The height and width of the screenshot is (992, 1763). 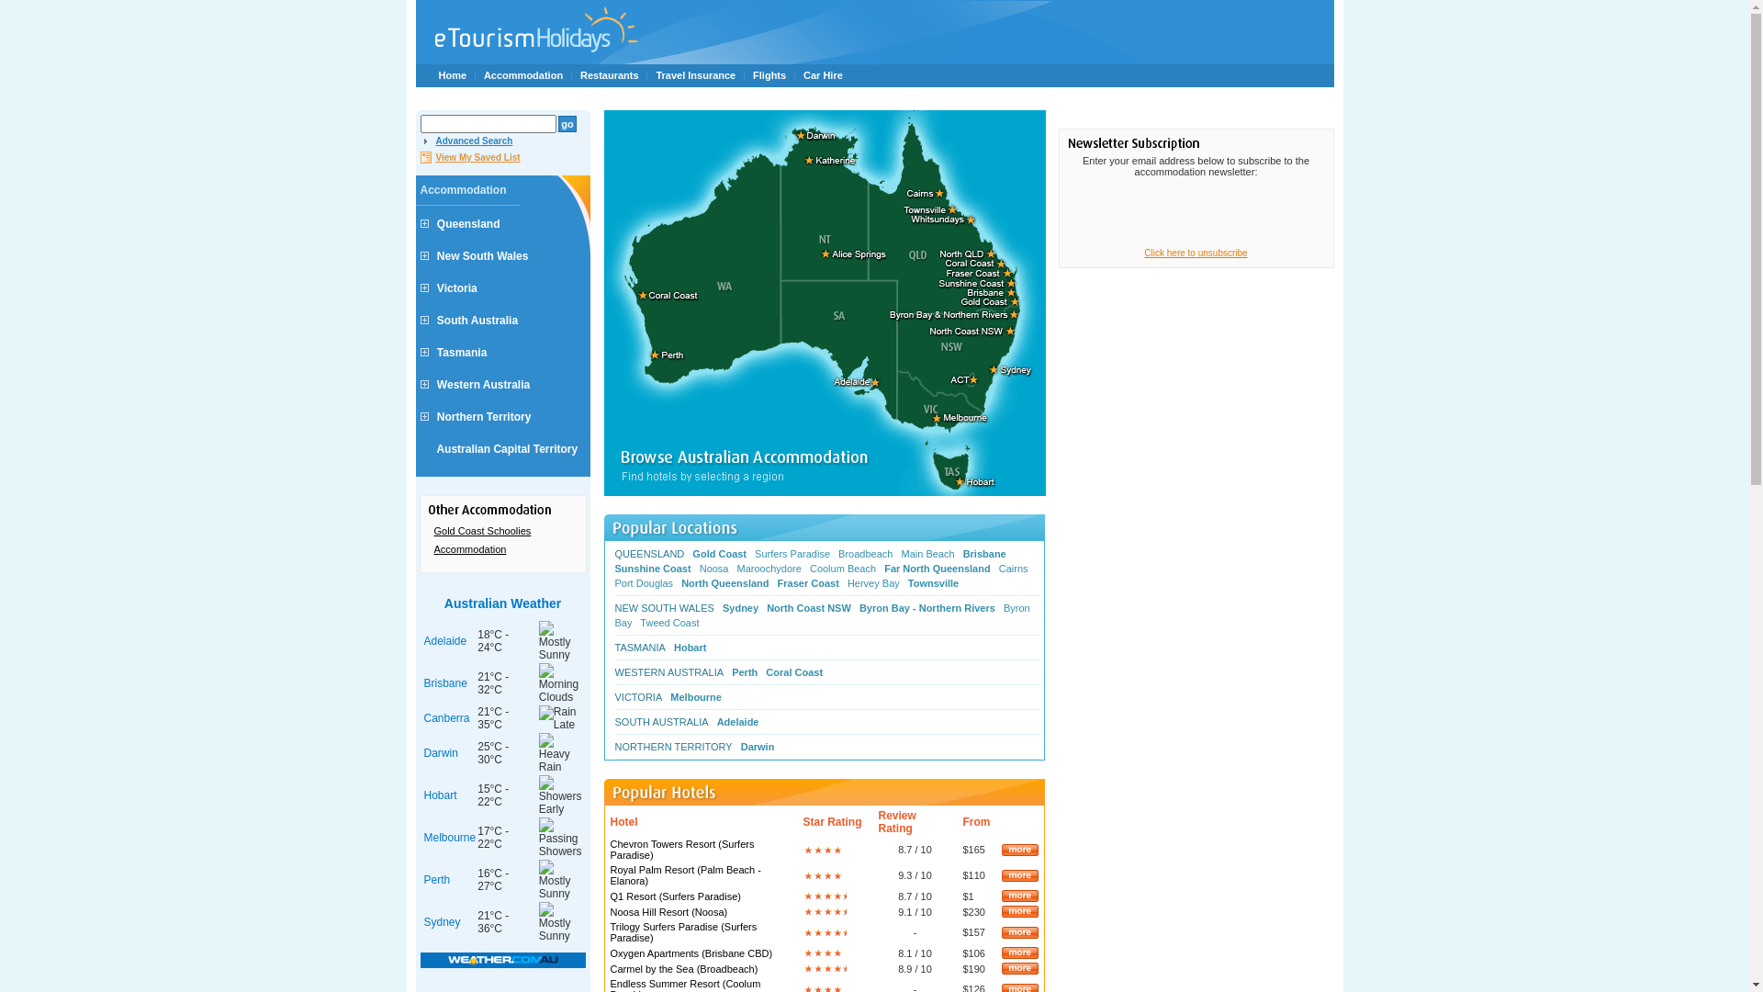 What do you see at coordinates (447, 718) in the screenshot?
I see `Canberra` at bounding box center [447, 718].